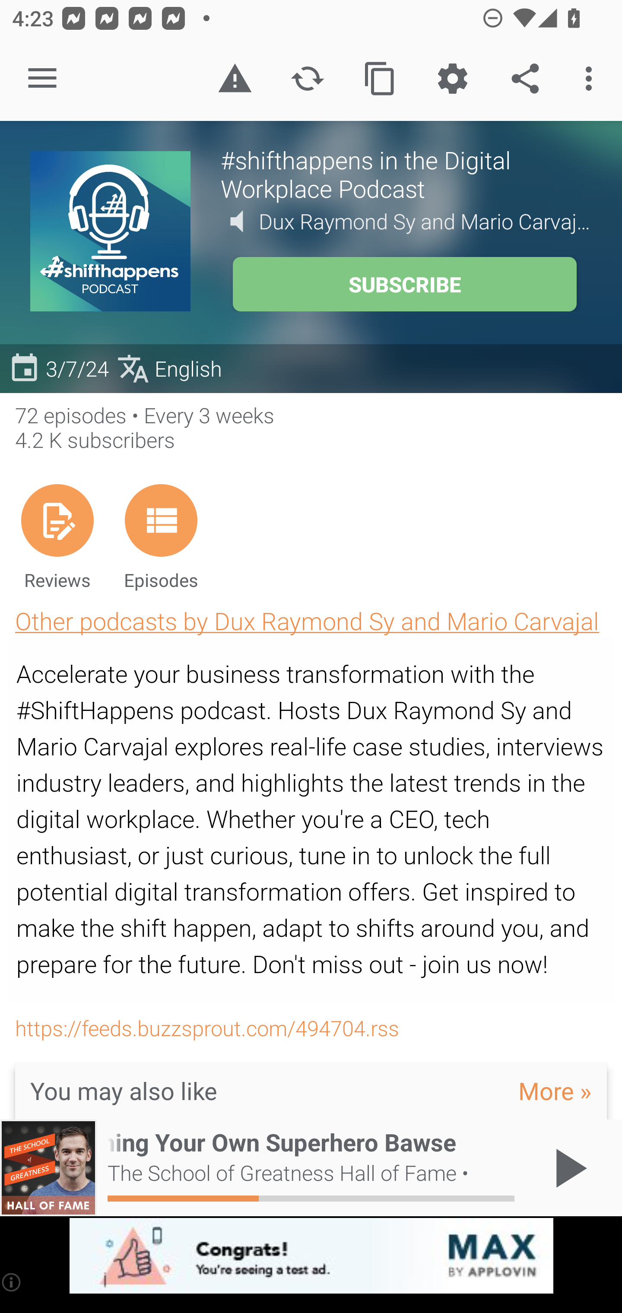 The width and height of the screenshot is (622, 1313). Describe the element at coordinates (12, 1282) in the screenshot. I see `(i)` at that location.